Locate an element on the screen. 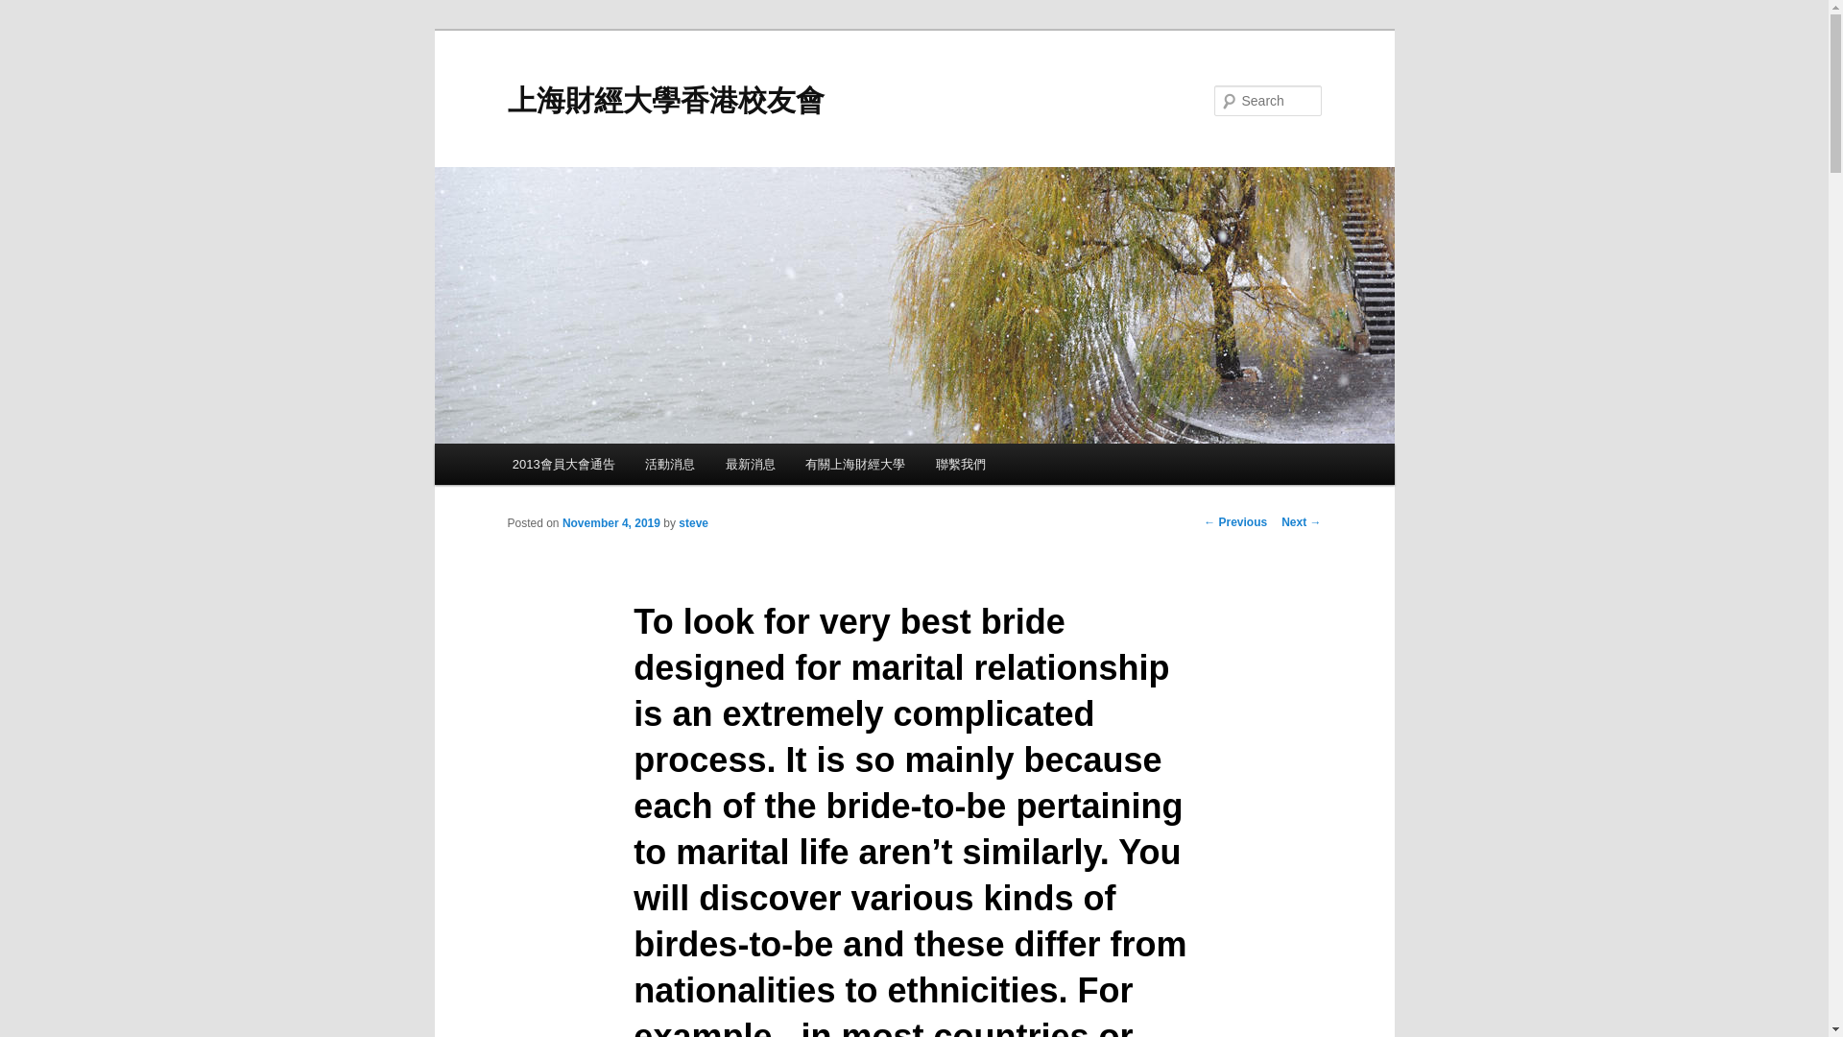 The height and width of the screenshot is (1037, 1843). November 4, 2019 is located at coordinates (610, 522).